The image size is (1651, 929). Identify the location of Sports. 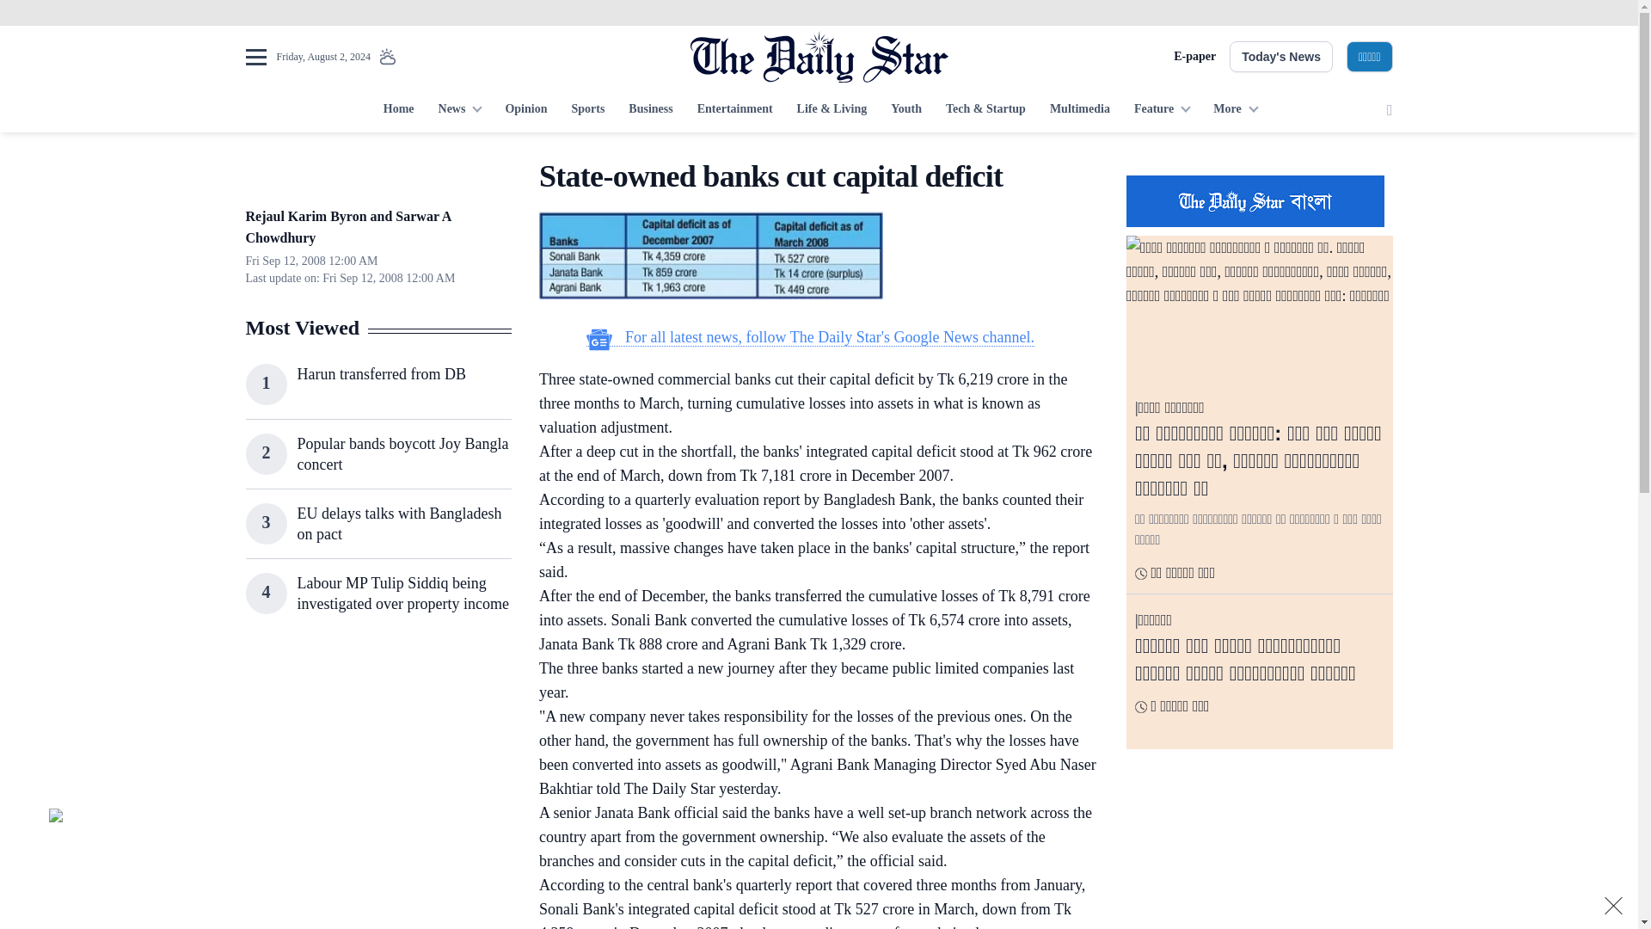
(587, 110).